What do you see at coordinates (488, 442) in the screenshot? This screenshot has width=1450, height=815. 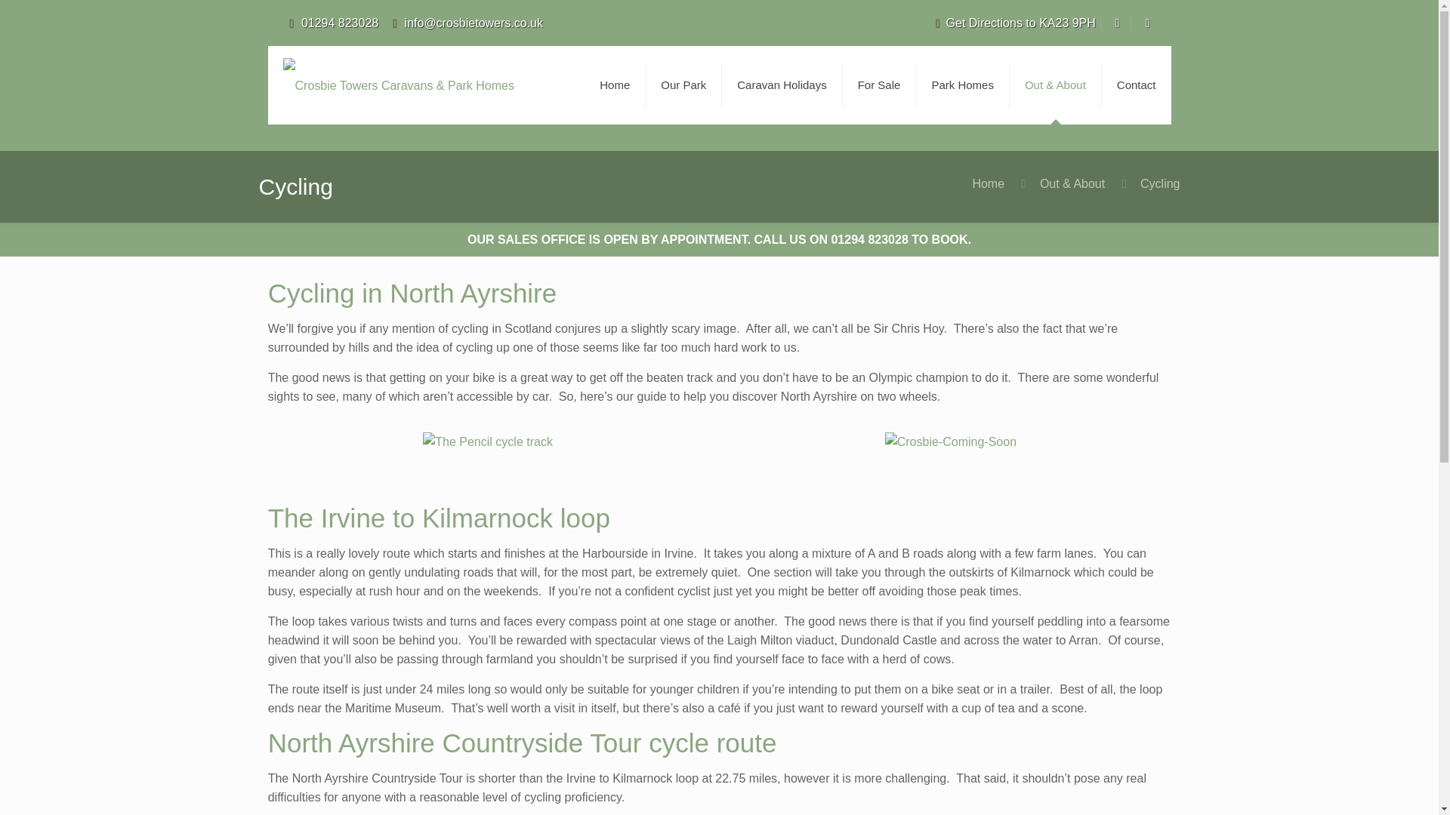 I see `The Pencil cycle track` at bounding box center [488, 442].